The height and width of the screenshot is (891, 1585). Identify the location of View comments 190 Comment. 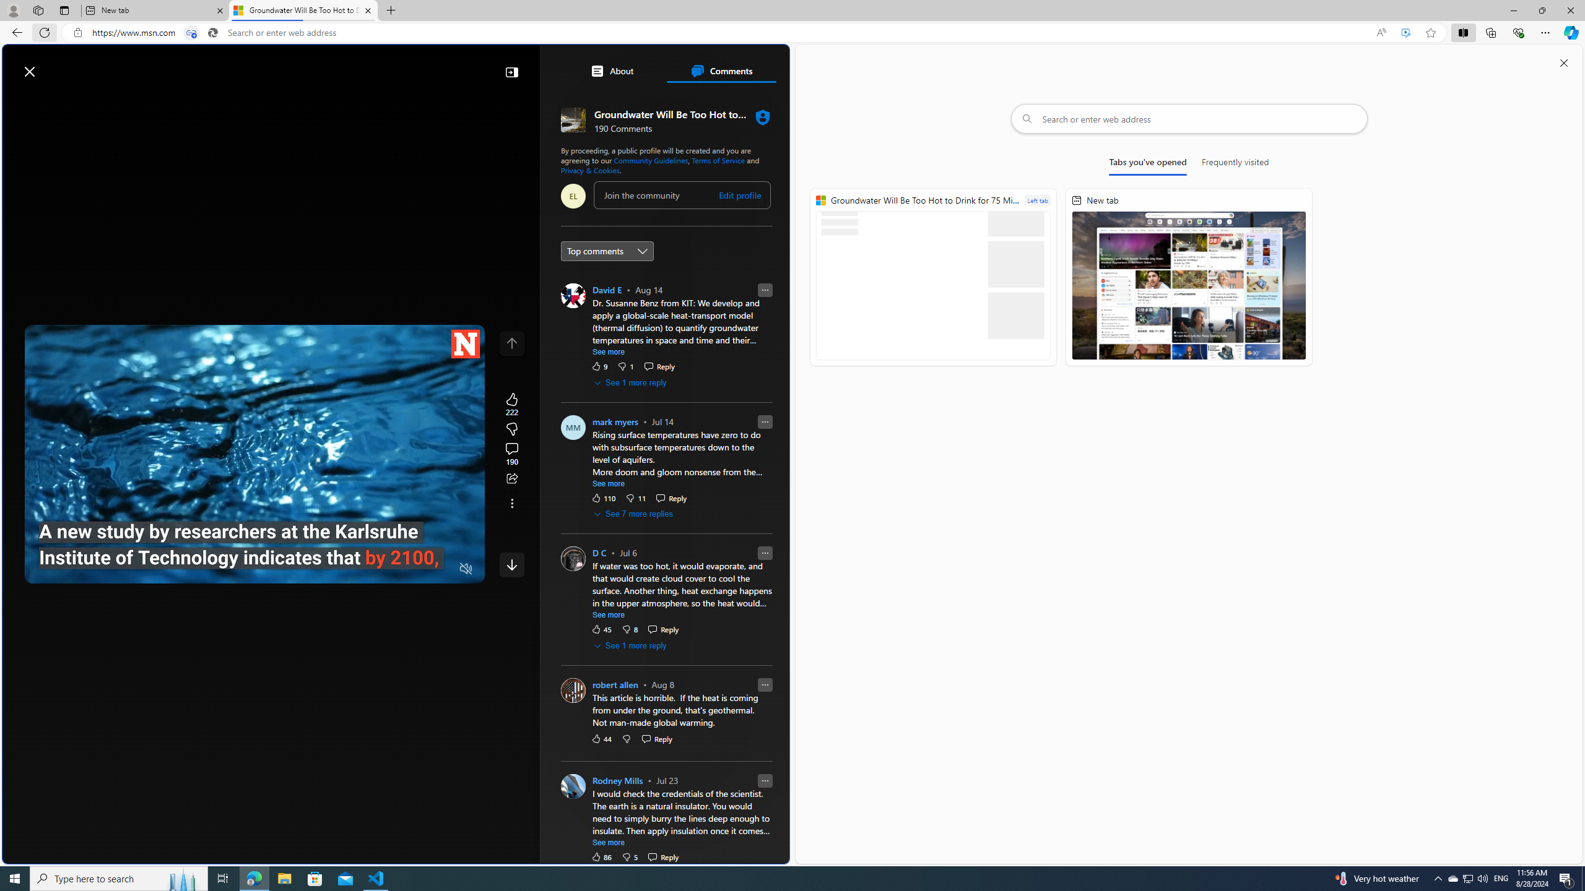
(511, 454).